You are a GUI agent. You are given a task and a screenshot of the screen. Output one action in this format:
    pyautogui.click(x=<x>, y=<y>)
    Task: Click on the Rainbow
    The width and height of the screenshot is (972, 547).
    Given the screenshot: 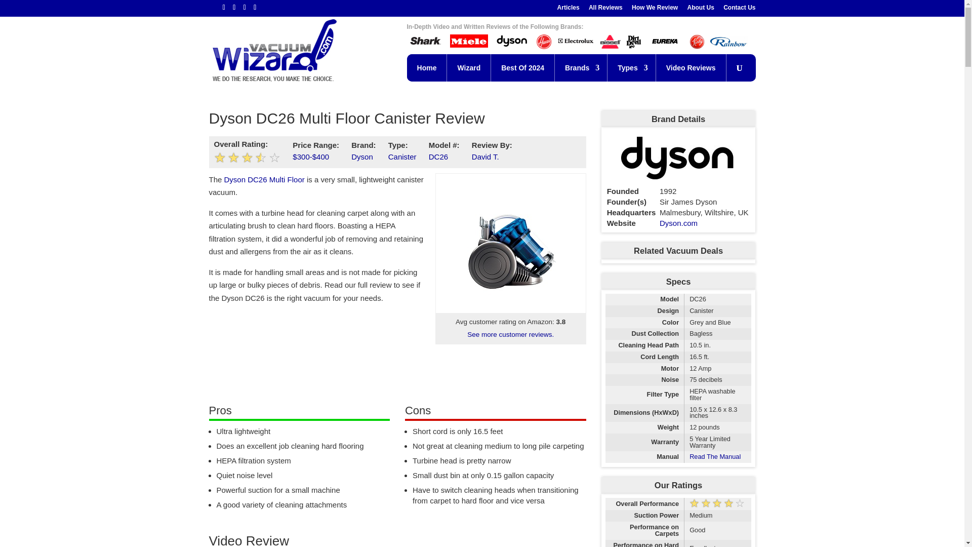 What is the action you would take?
    pyautogui.click(x=728, y=42)
    